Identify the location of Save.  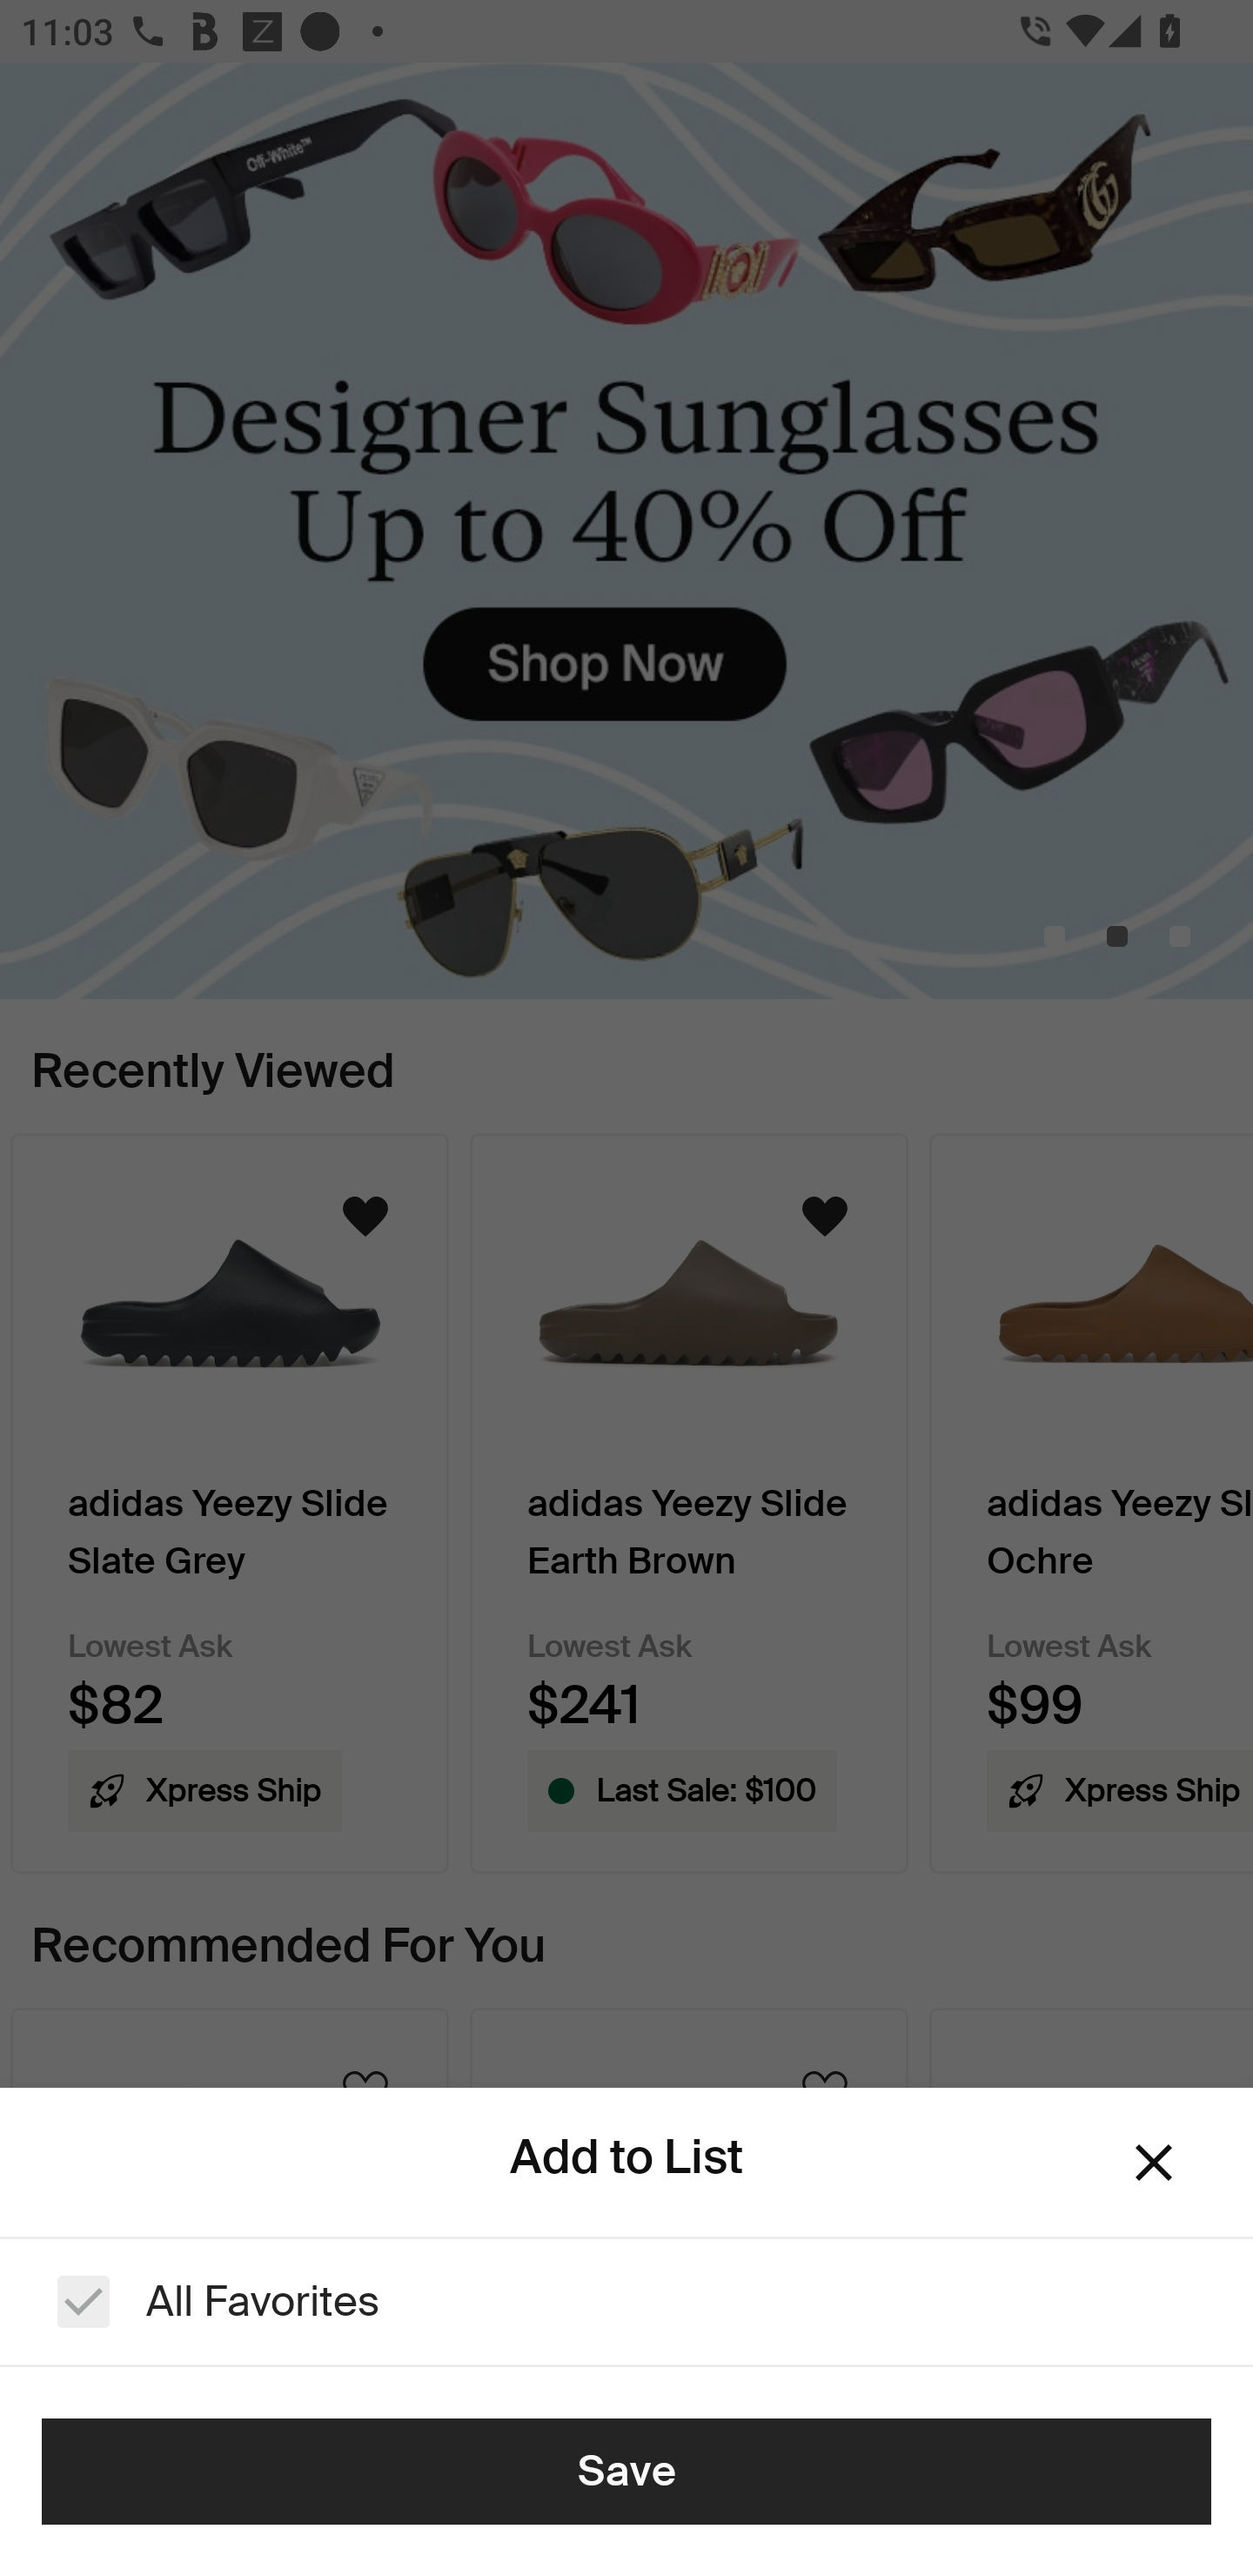
(626, 2472).